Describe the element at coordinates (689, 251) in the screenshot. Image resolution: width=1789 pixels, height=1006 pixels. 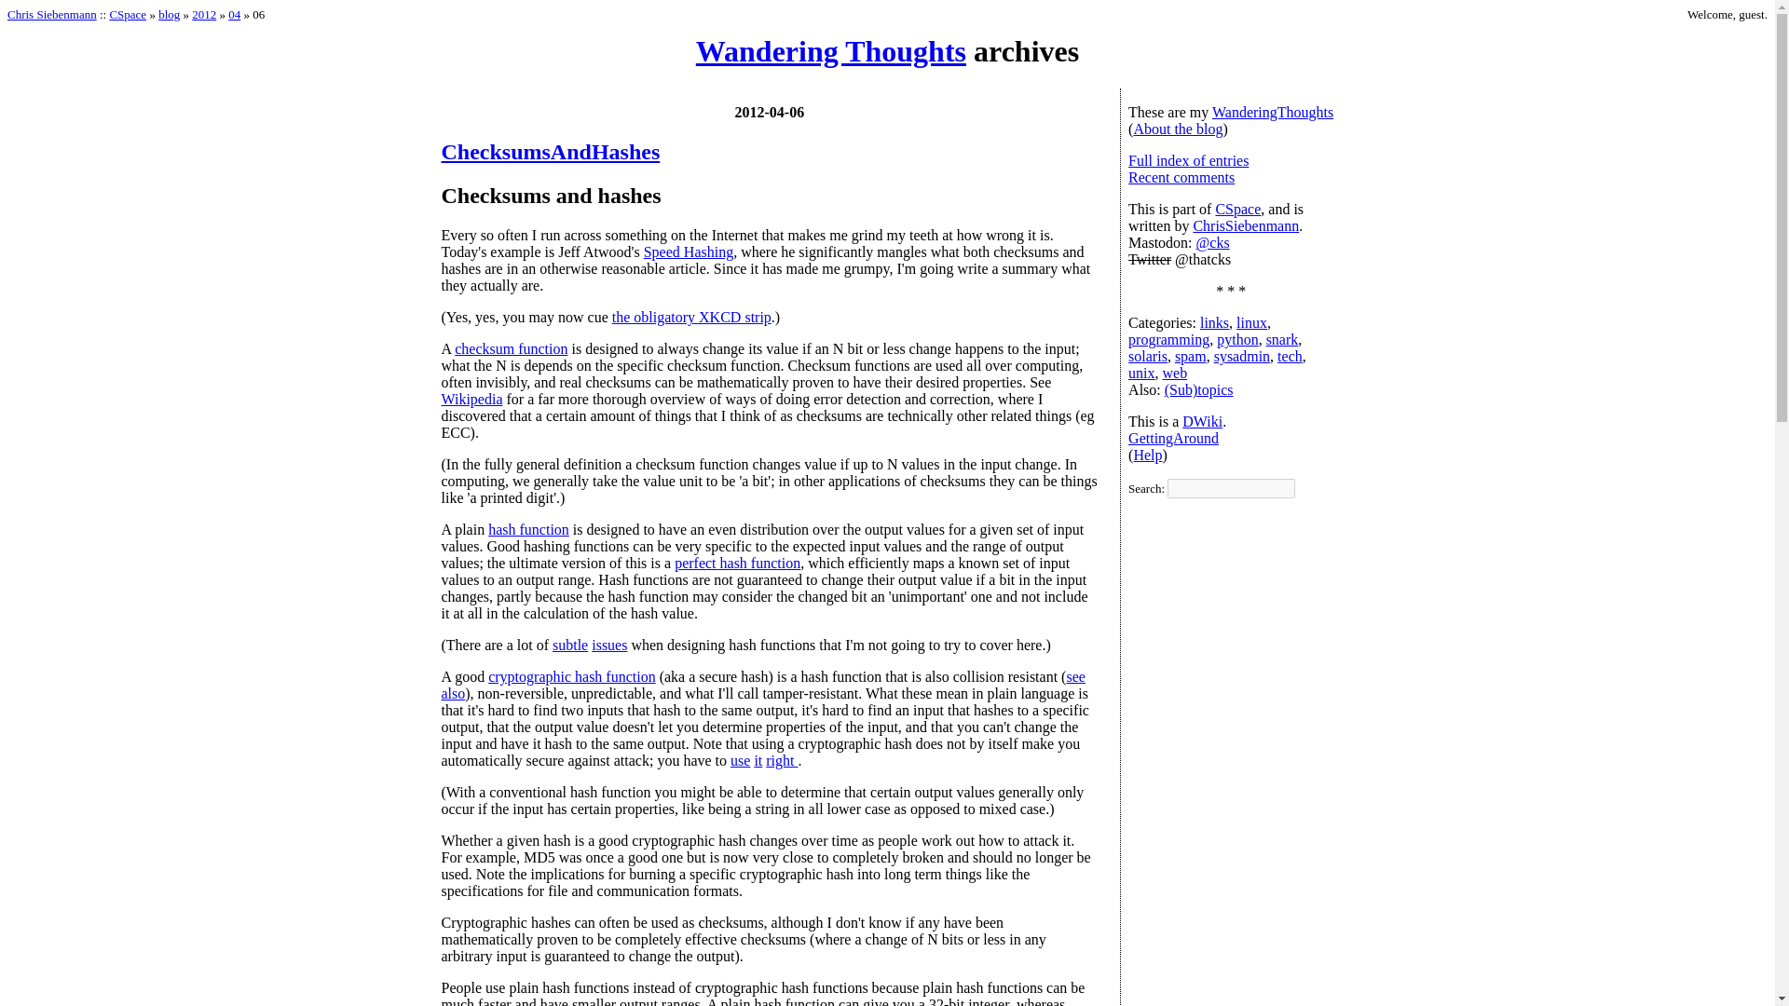
I see `Speed Hashing` at that location.